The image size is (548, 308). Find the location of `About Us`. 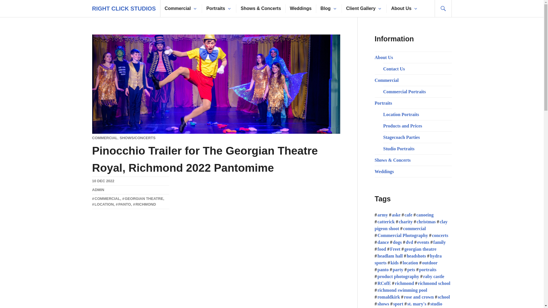

About Us is located at coordinates (401, 9).